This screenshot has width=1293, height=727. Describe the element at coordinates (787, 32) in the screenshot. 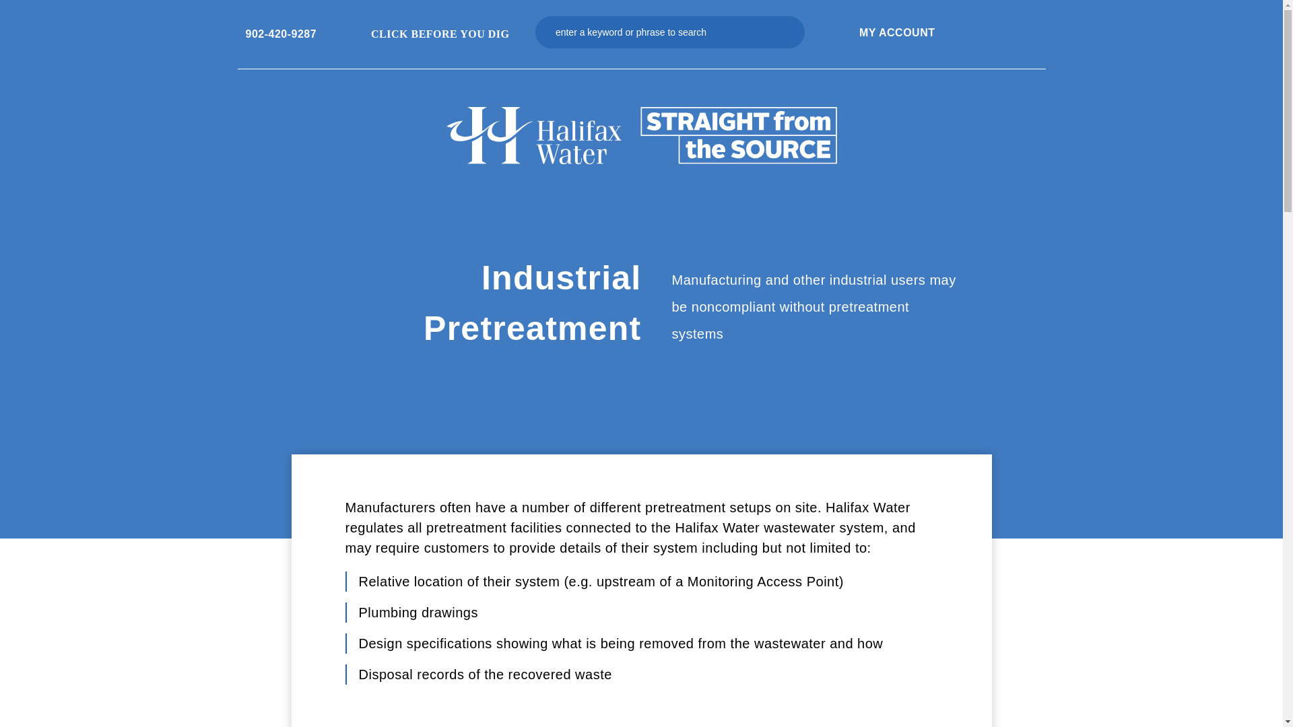

I see `Search` at that location.